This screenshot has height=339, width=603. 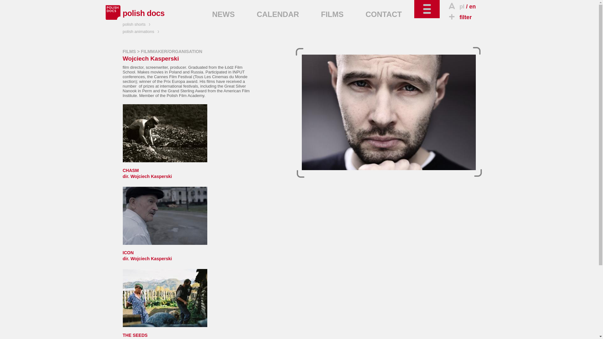 I want to click on polish animations, so click(x=165, y=333).